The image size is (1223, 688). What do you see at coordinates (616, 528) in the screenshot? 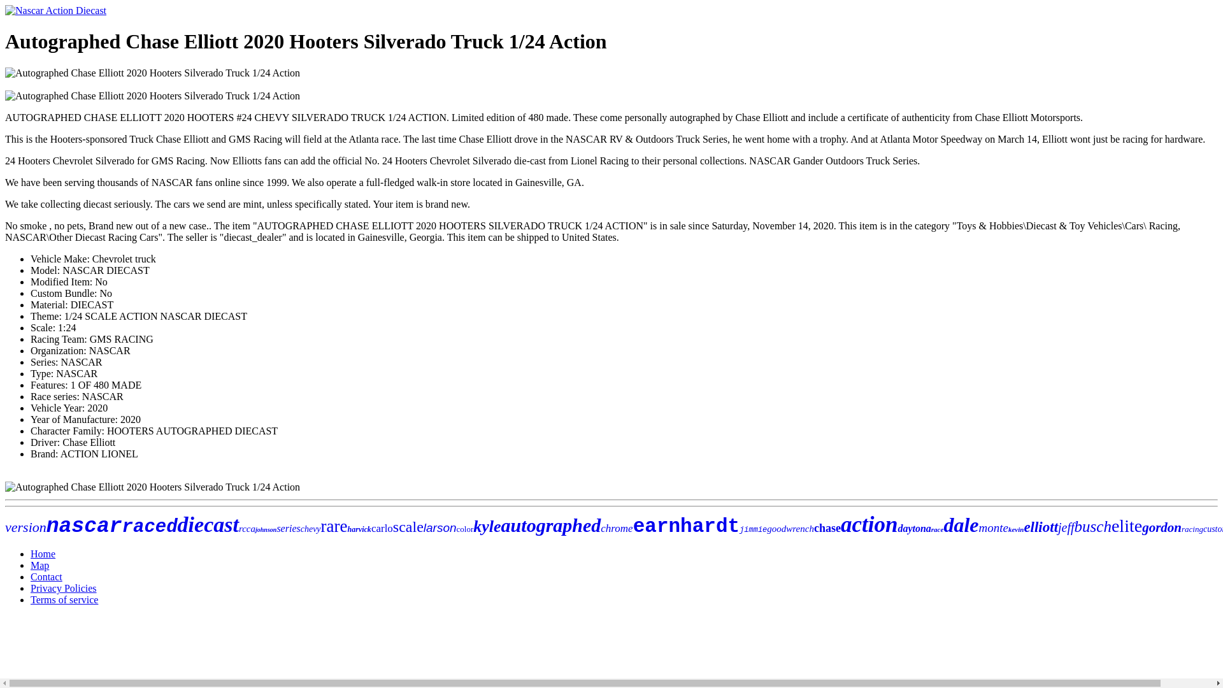
I see `chrome` at bounding box center [616, 528].